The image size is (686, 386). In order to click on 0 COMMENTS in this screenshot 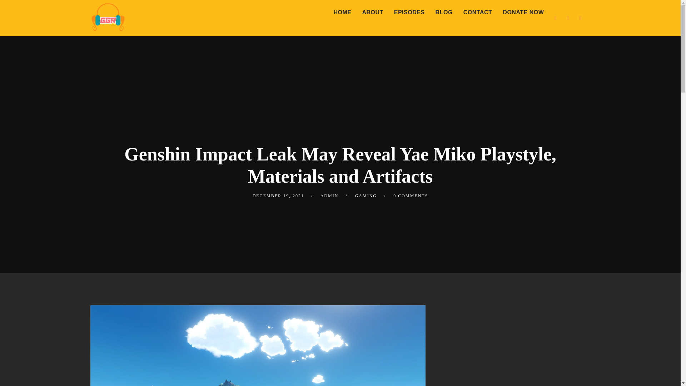, I will do `click(411, 196)`.